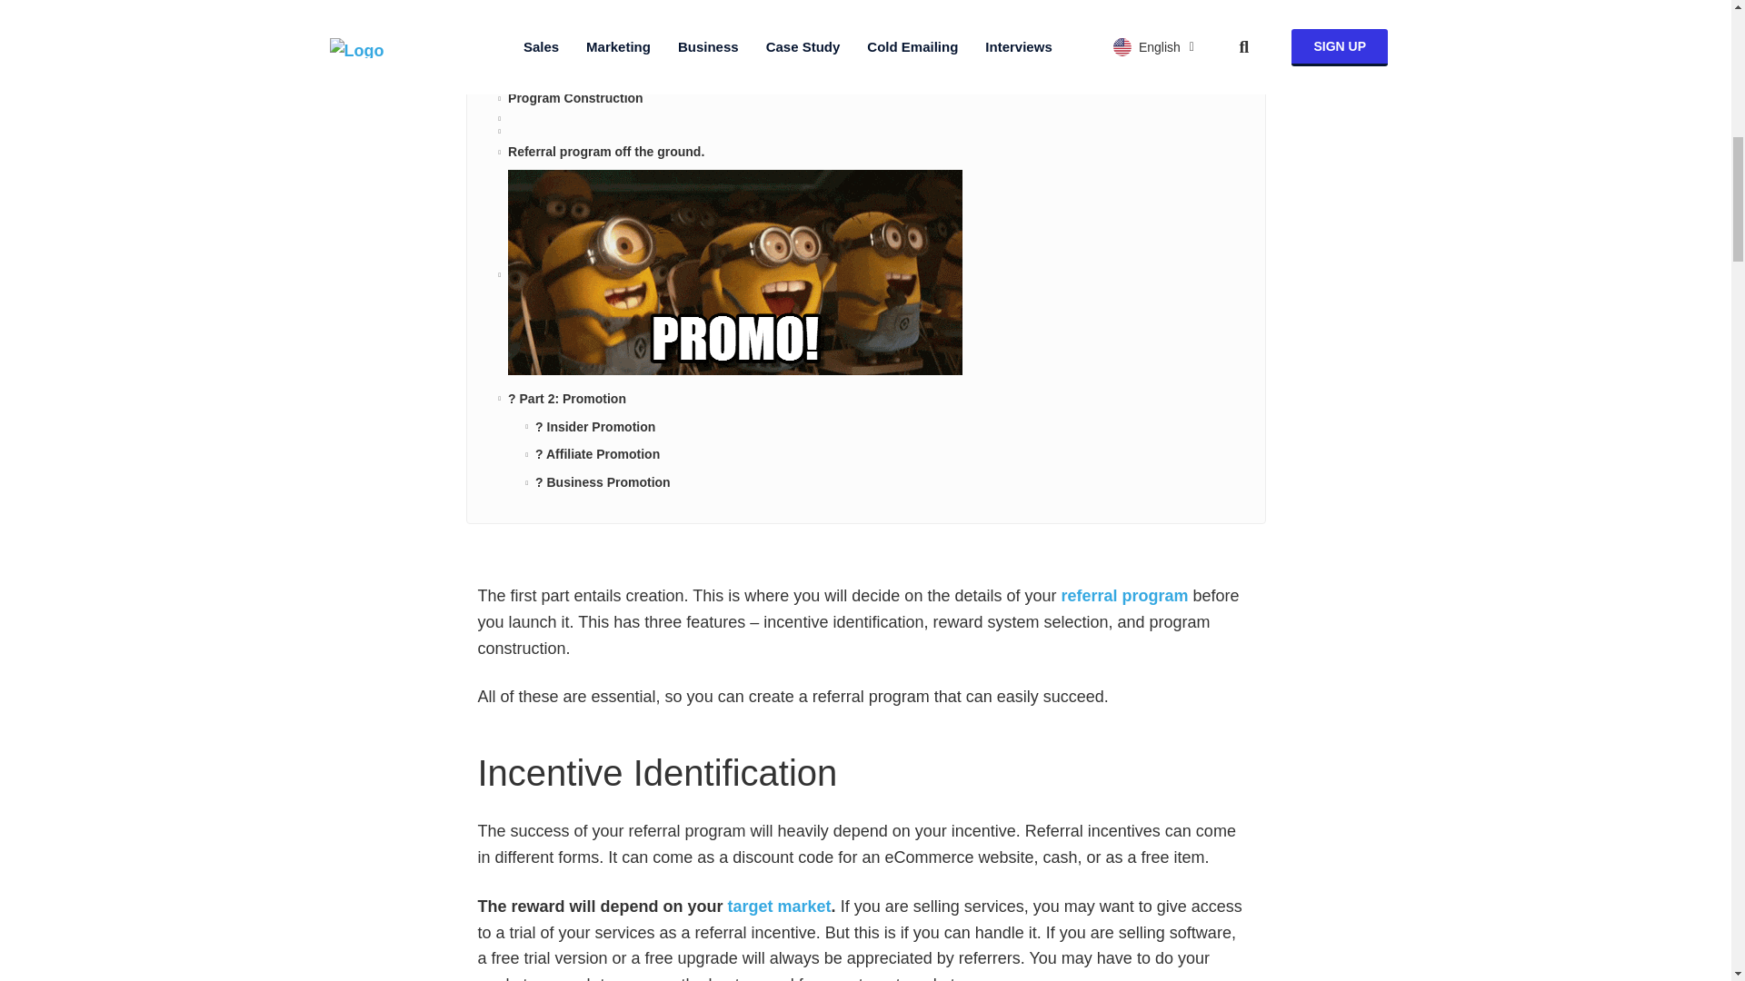 The height and width of the screenshot is (981, 1745). Describe the element at coordinates (576, 44) in the screenshot. I see `Incentive Identification` at that location.